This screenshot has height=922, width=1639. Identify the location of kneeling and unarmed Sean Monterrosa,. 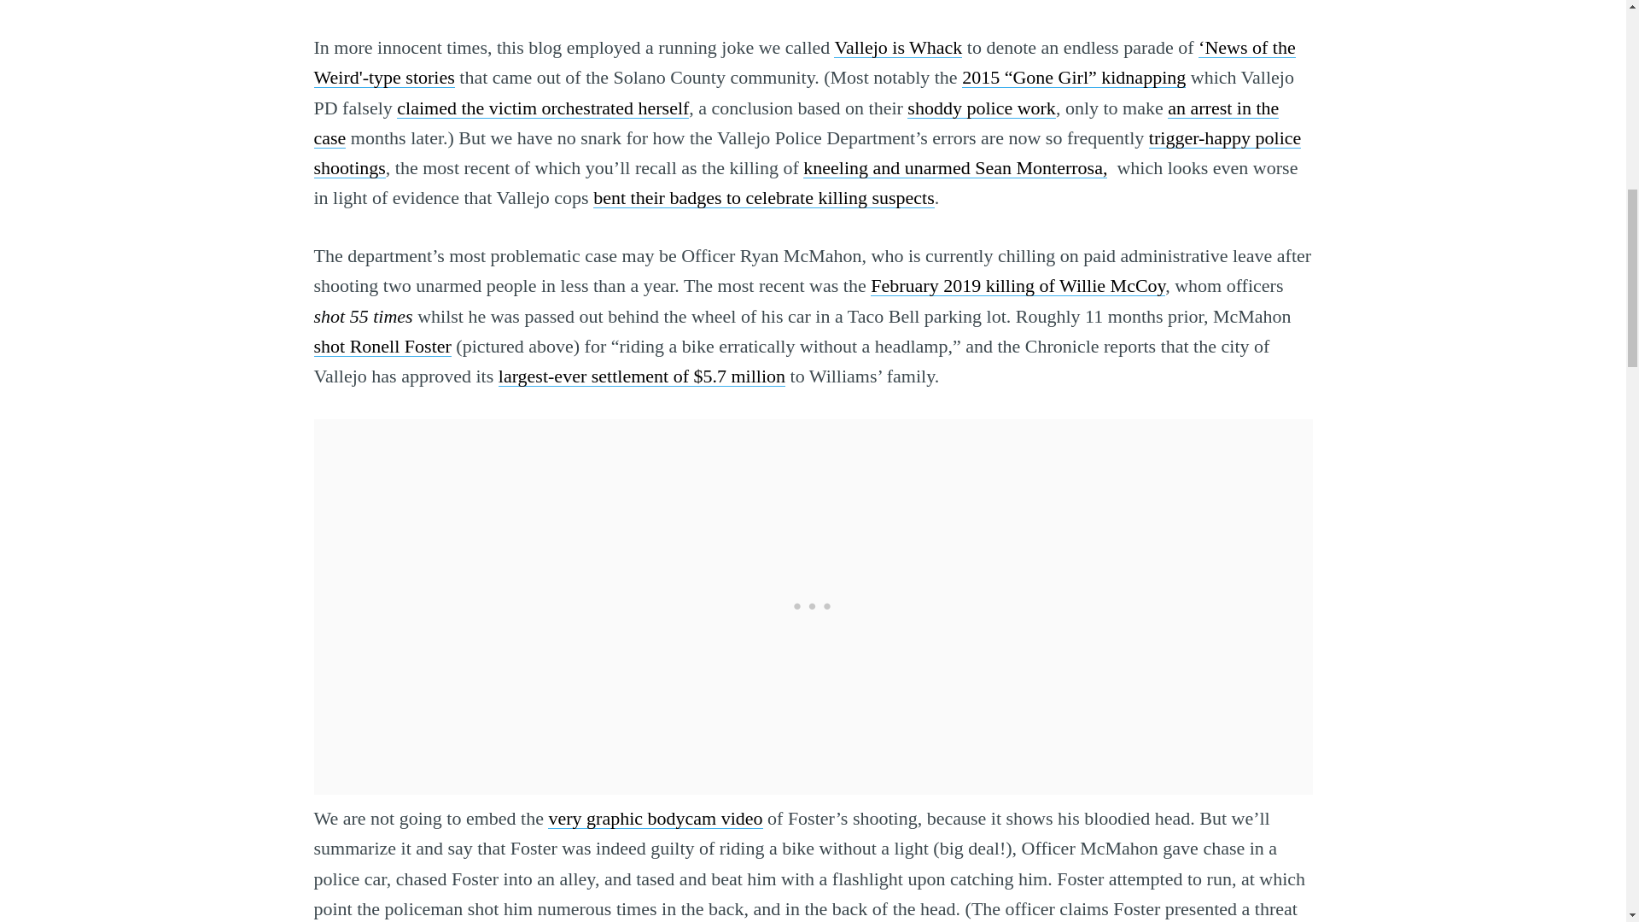
(954, 167).